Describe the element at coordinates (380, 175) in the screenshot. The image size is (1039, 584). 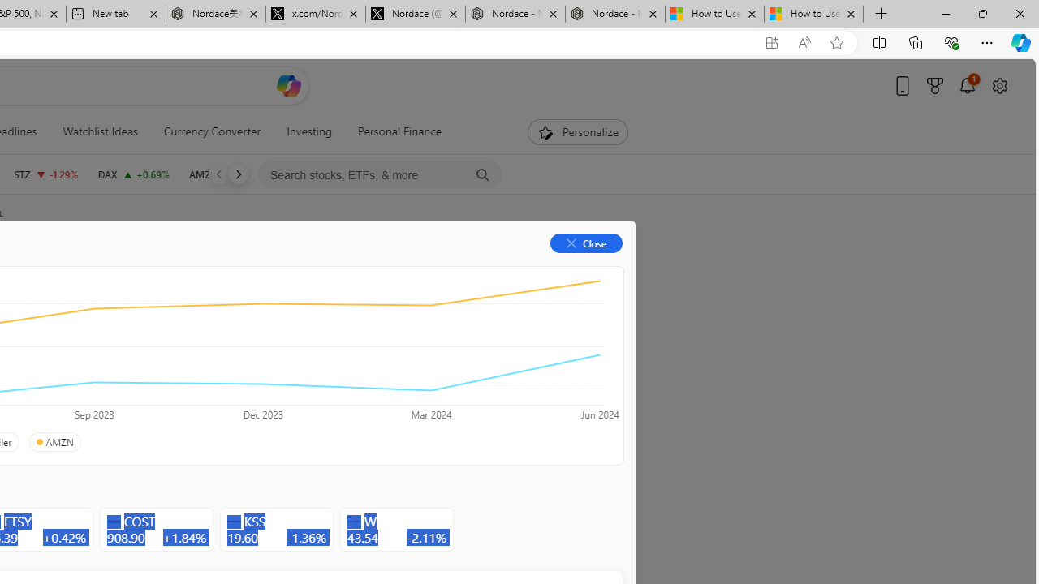
I see `Search stocks, ETFs, & more` at that location.